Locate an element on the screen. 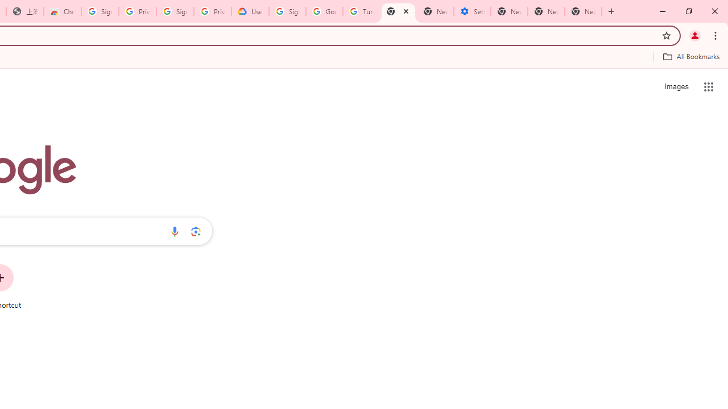 Image resolution: width=728 pixels, height=409 pixels. Turn cookies on or off - Computer - Google Account Help is located at coordinates (361, 11).